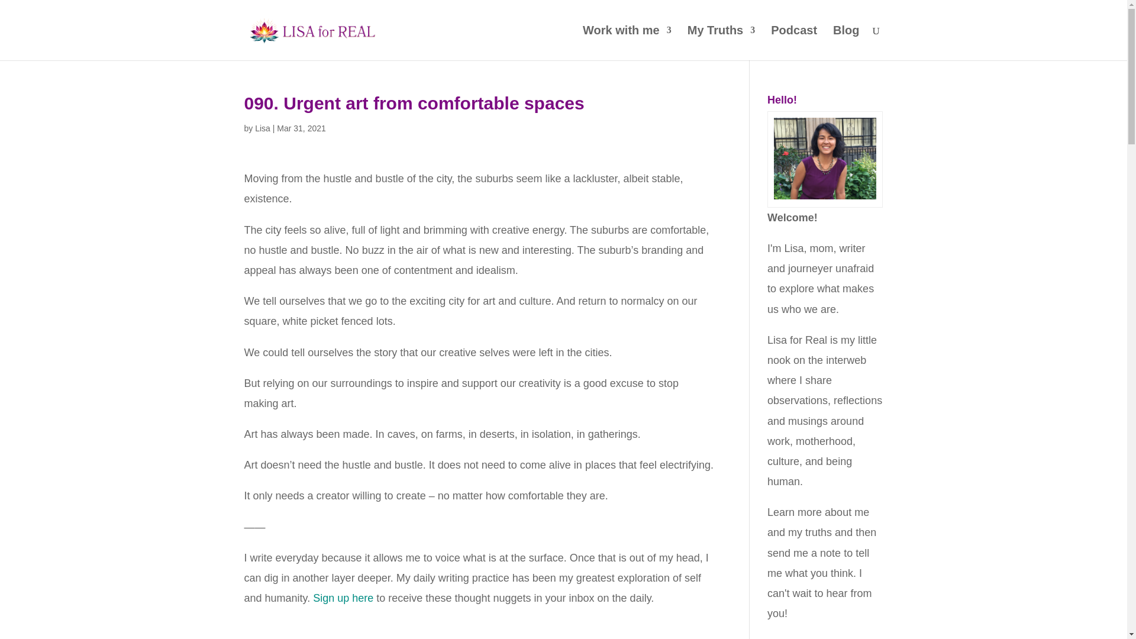 The image size is (1136, 639). Describe the element at coordinates (721, 43) in the screenshot. I see `My Truths` at that location.